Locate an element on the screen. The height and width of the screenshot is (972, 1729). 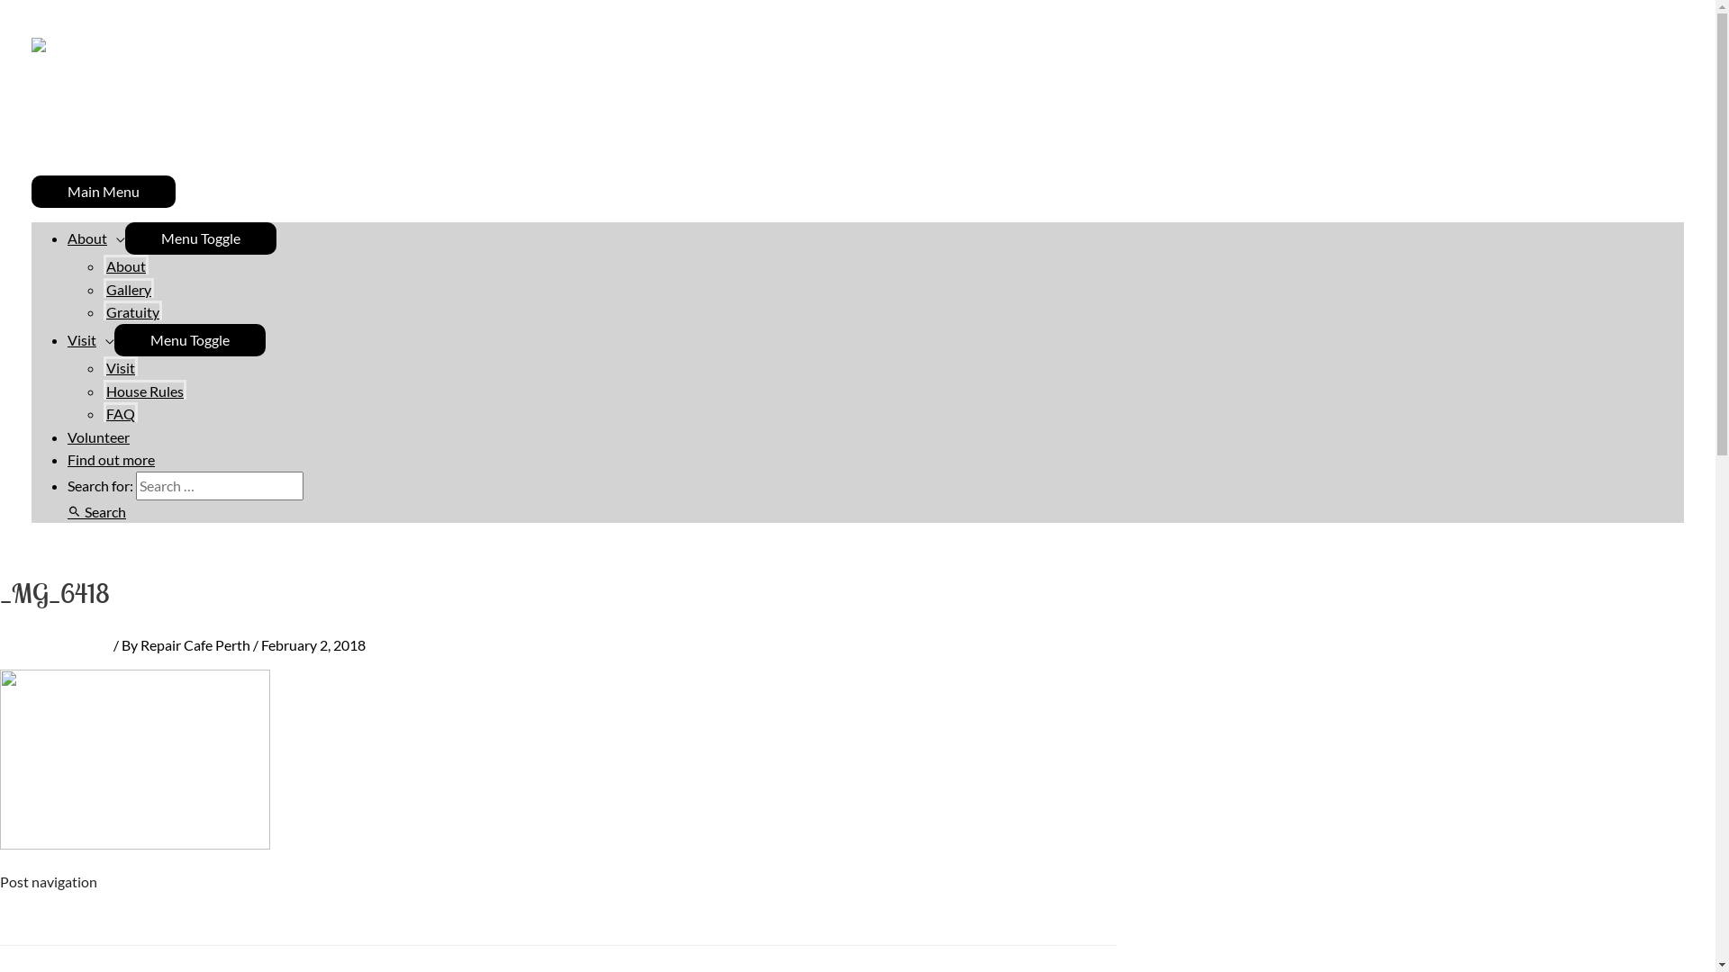
Visit is located at coordinates (121, 366).